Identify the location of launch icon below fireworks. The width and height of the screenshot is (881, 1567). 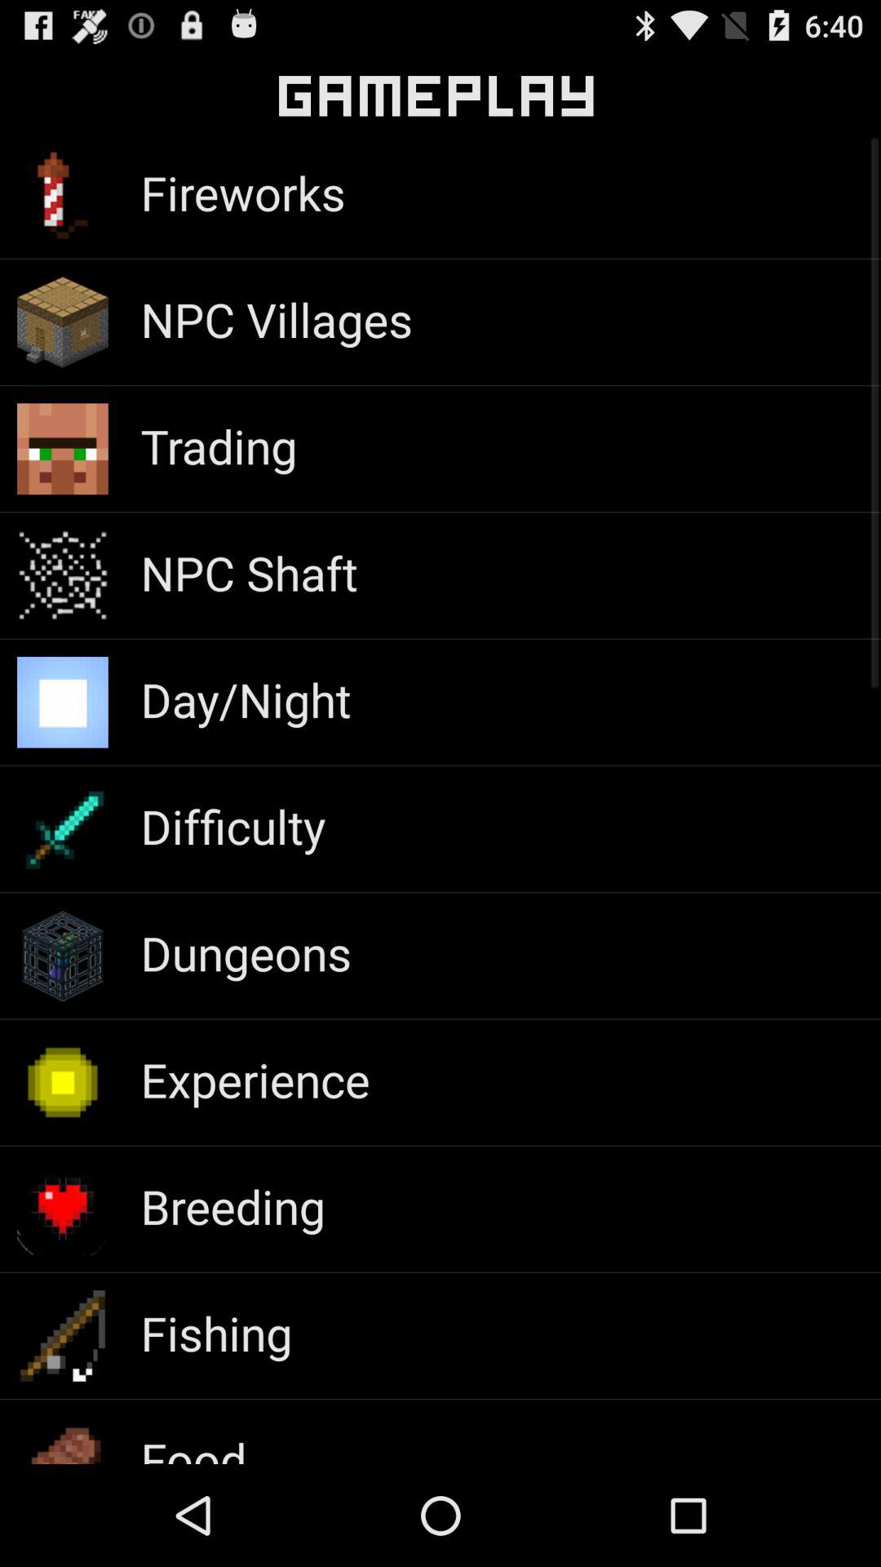
(277, 318).